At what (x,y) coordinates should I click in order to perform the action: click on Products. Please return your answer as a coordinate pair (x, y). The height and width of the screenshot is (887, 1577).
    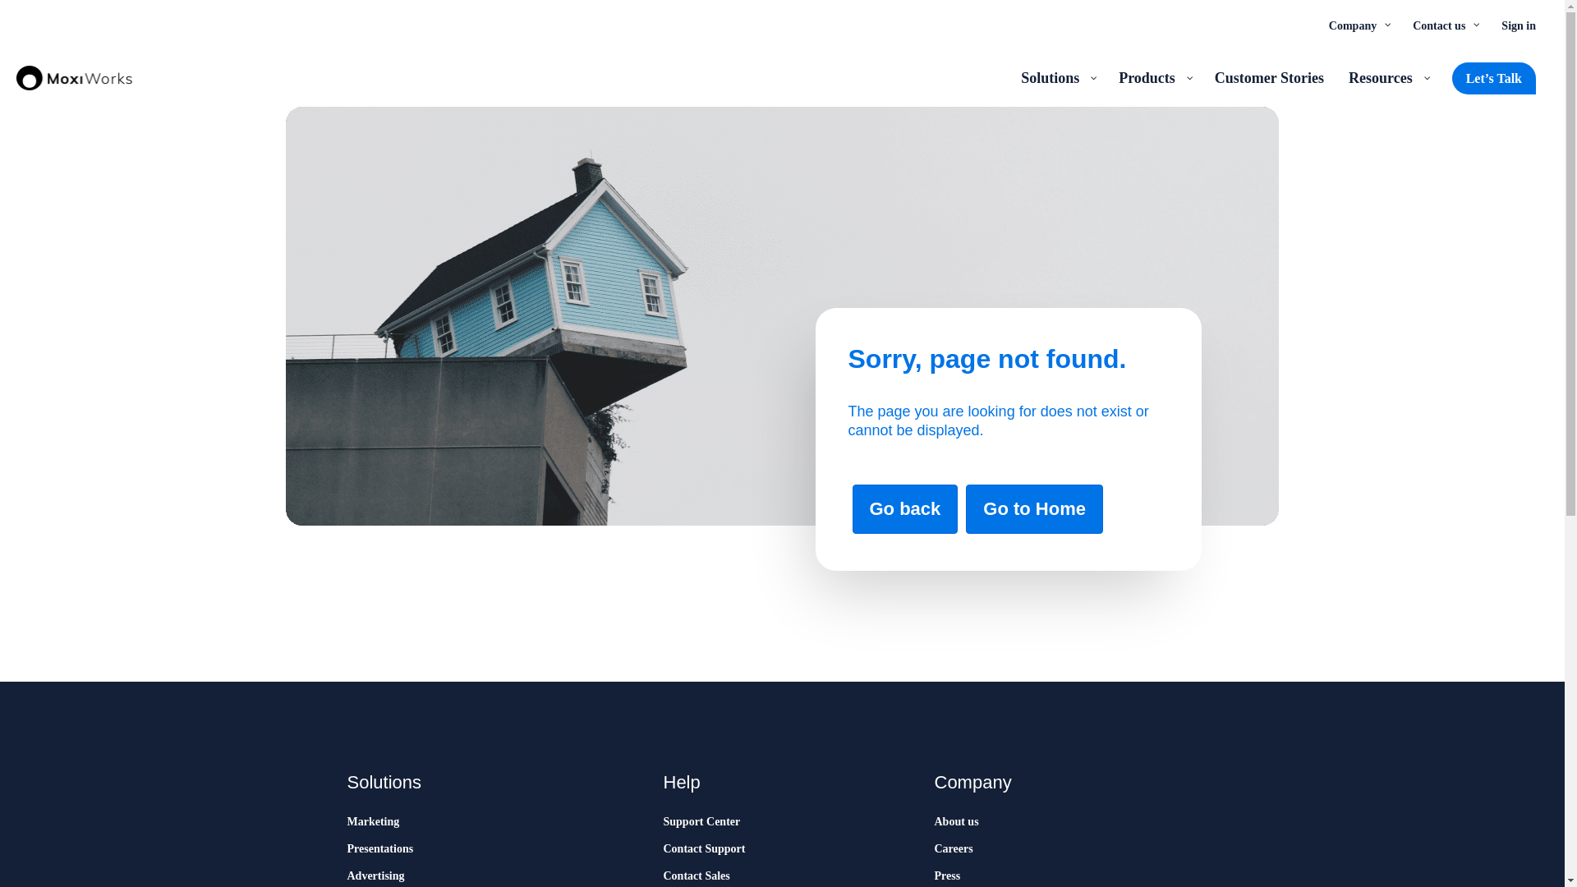
    Looking at the image, I should click on (1154, 77).